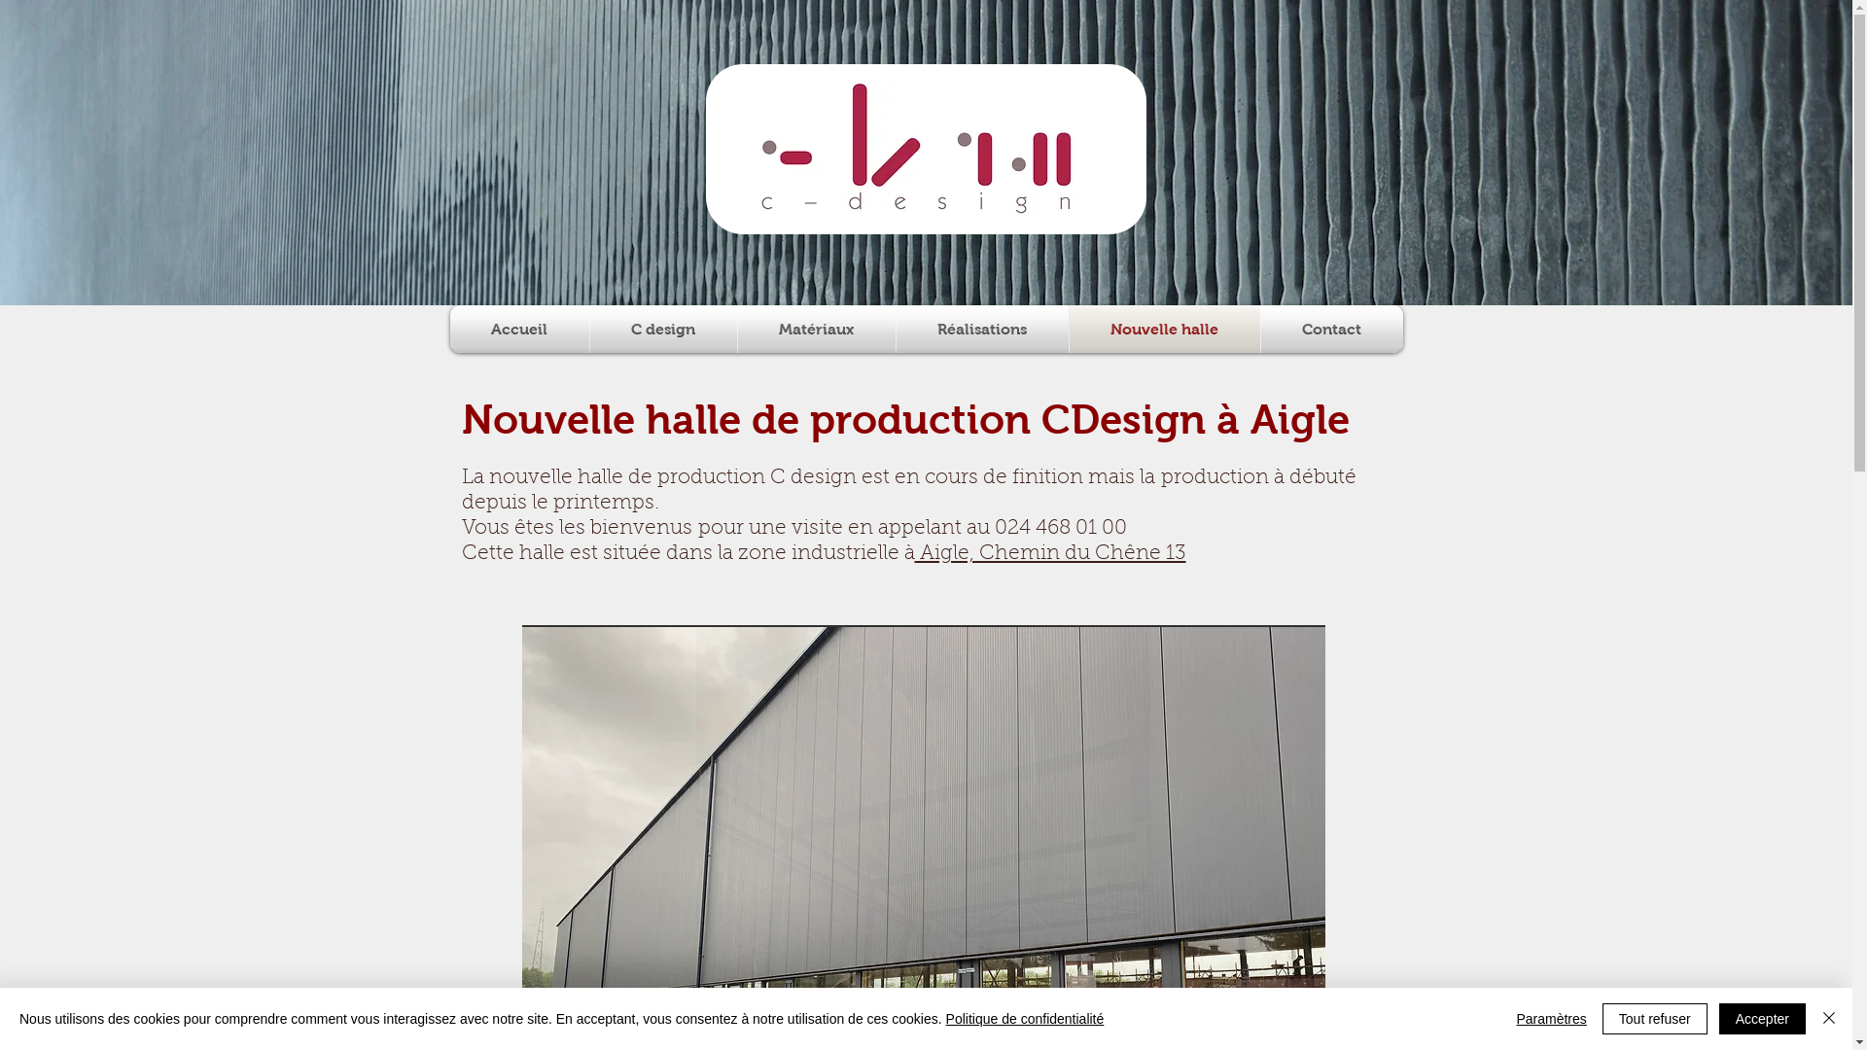 This screenshot has height=1050, width=1867. What do you see at coordinates (1655, 1019) in the screenshot?
I see `Tout refuser` at bounding box center [1655, 1019].